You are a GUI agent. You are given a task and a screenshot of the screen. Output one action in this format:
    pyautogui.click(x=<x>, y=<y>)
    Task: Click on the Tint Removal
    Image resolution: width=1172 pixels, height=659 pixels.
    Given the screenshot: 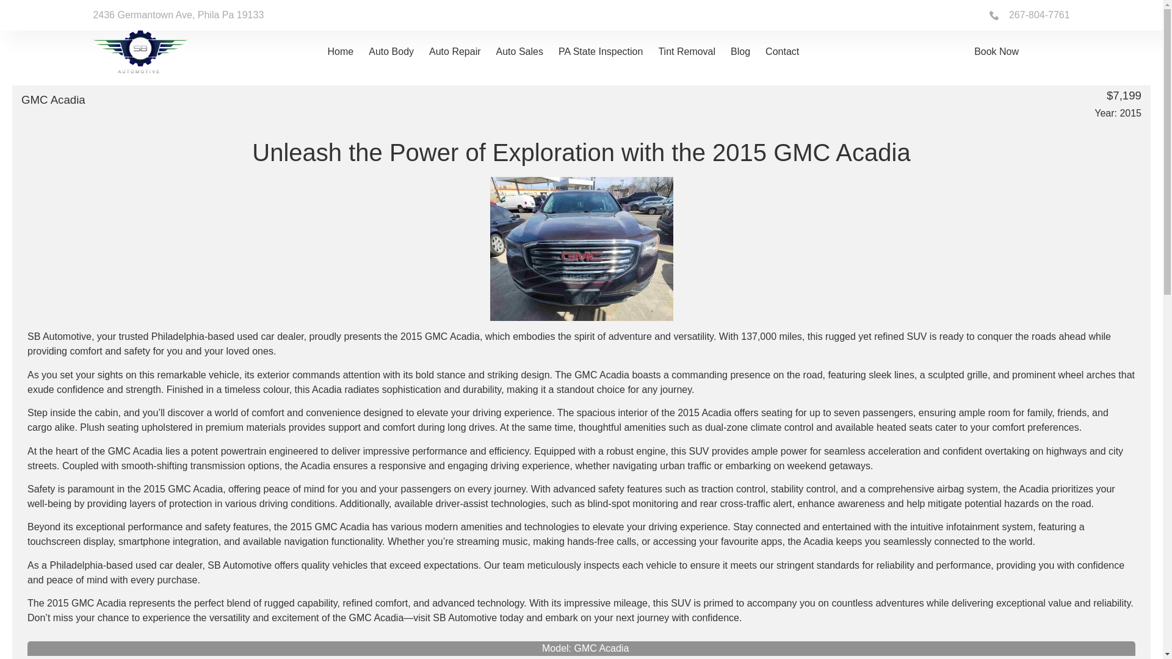 What is the action you would take?
    pyautogui.click(x=686, y=52)
    